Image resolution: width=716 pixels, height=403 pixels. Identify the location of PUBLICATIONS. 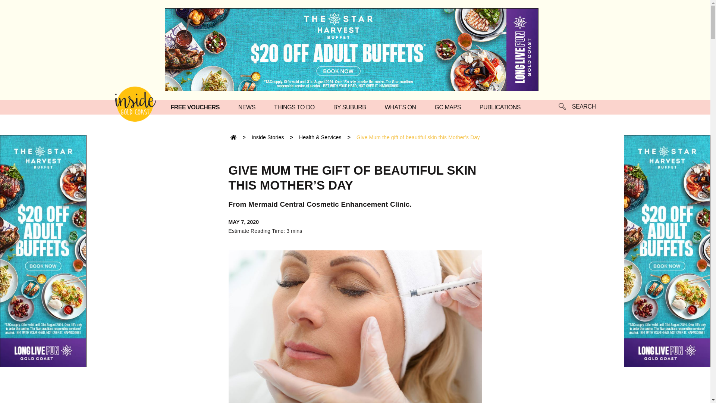
(502, 107).